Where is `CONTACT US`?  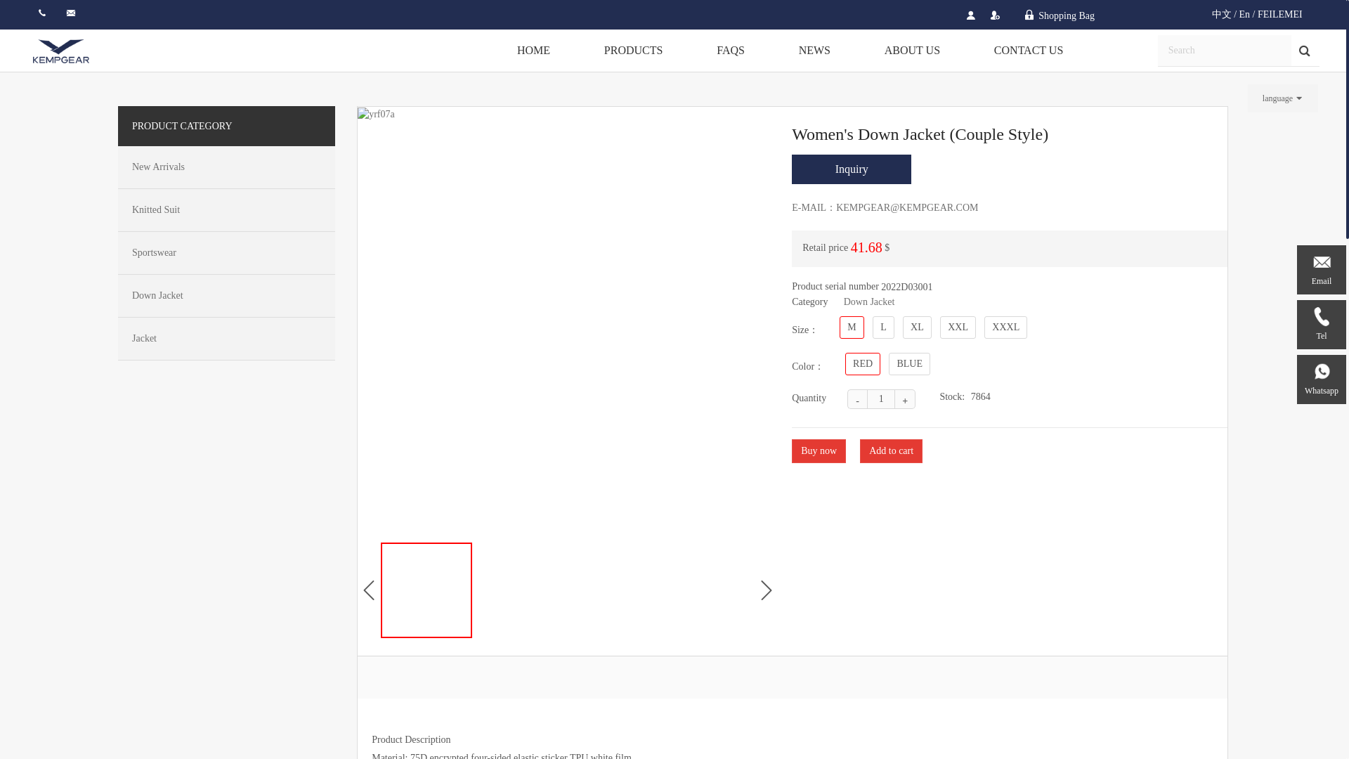 CONTACT US is located at coordinates (1029, 51).